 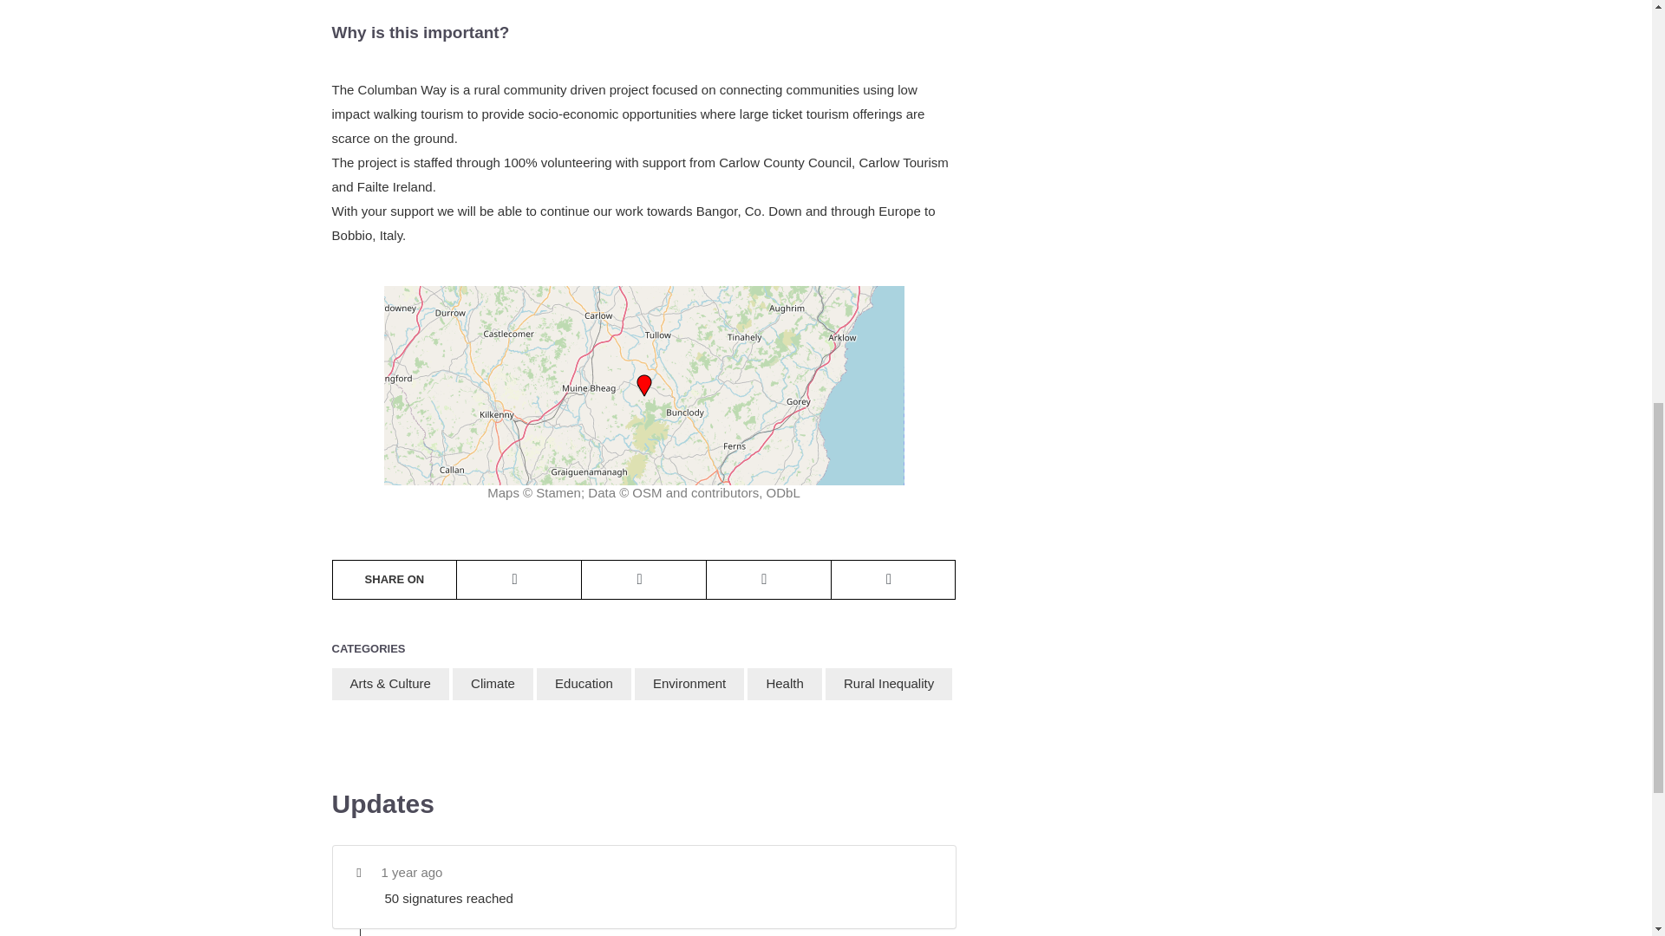 What do you see at coordinates (493, 684) in the screenshot?
I see `Climate` at bounding box center [493, 684].